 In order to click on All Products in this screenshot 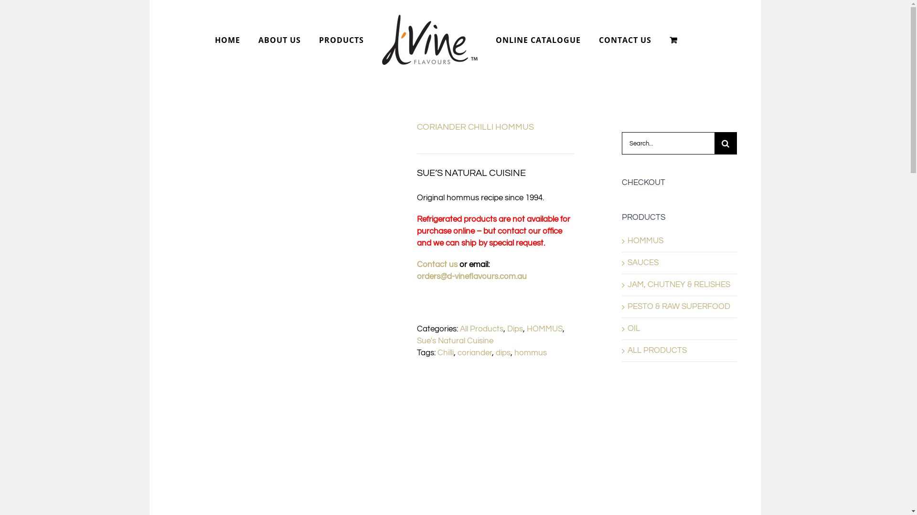, I will do `click(481, 329)`.